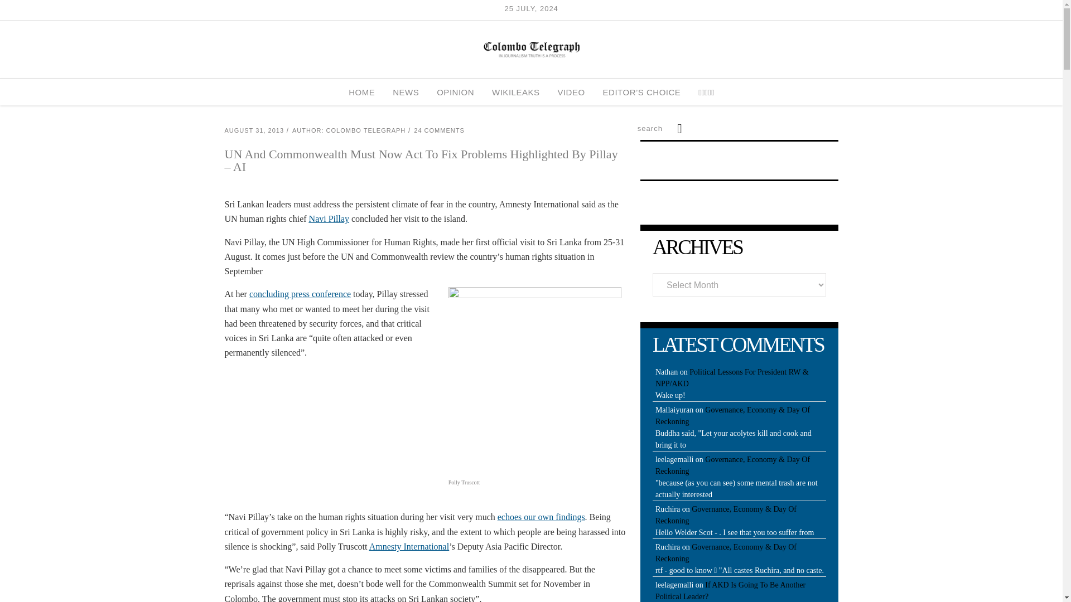 The height and width of the screenshot is (602, 1071). I want to click on VIDEO, so click(571, 92).